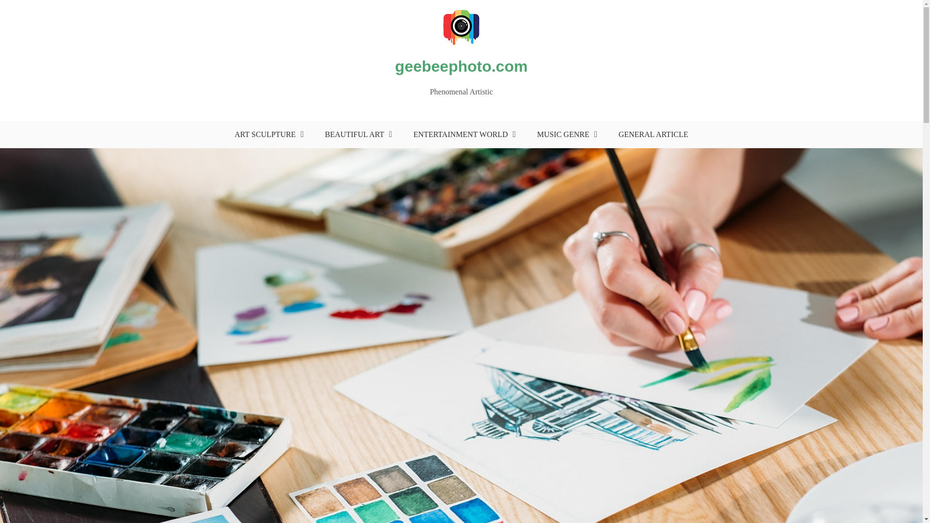  I want to click on ENTERTAINMENT WORLD, so click(462, 134).